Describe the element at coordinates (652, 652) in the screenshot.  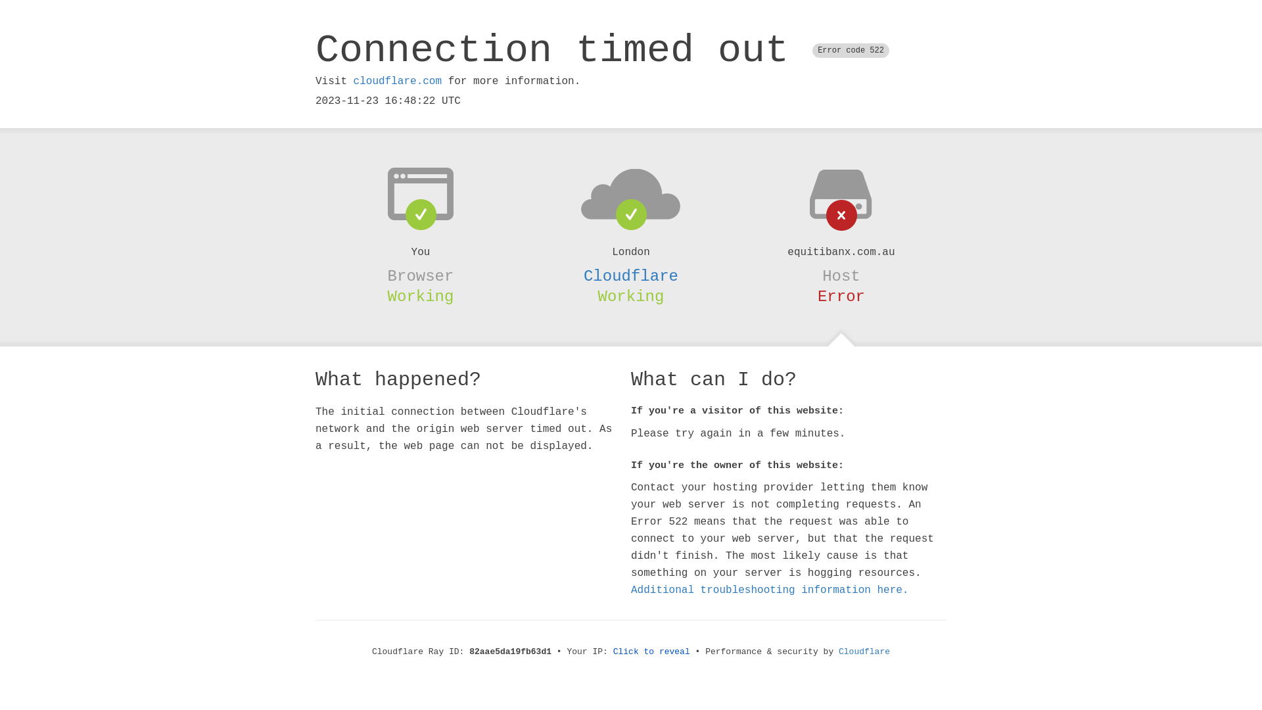
I see `Click to reveal` at that location.